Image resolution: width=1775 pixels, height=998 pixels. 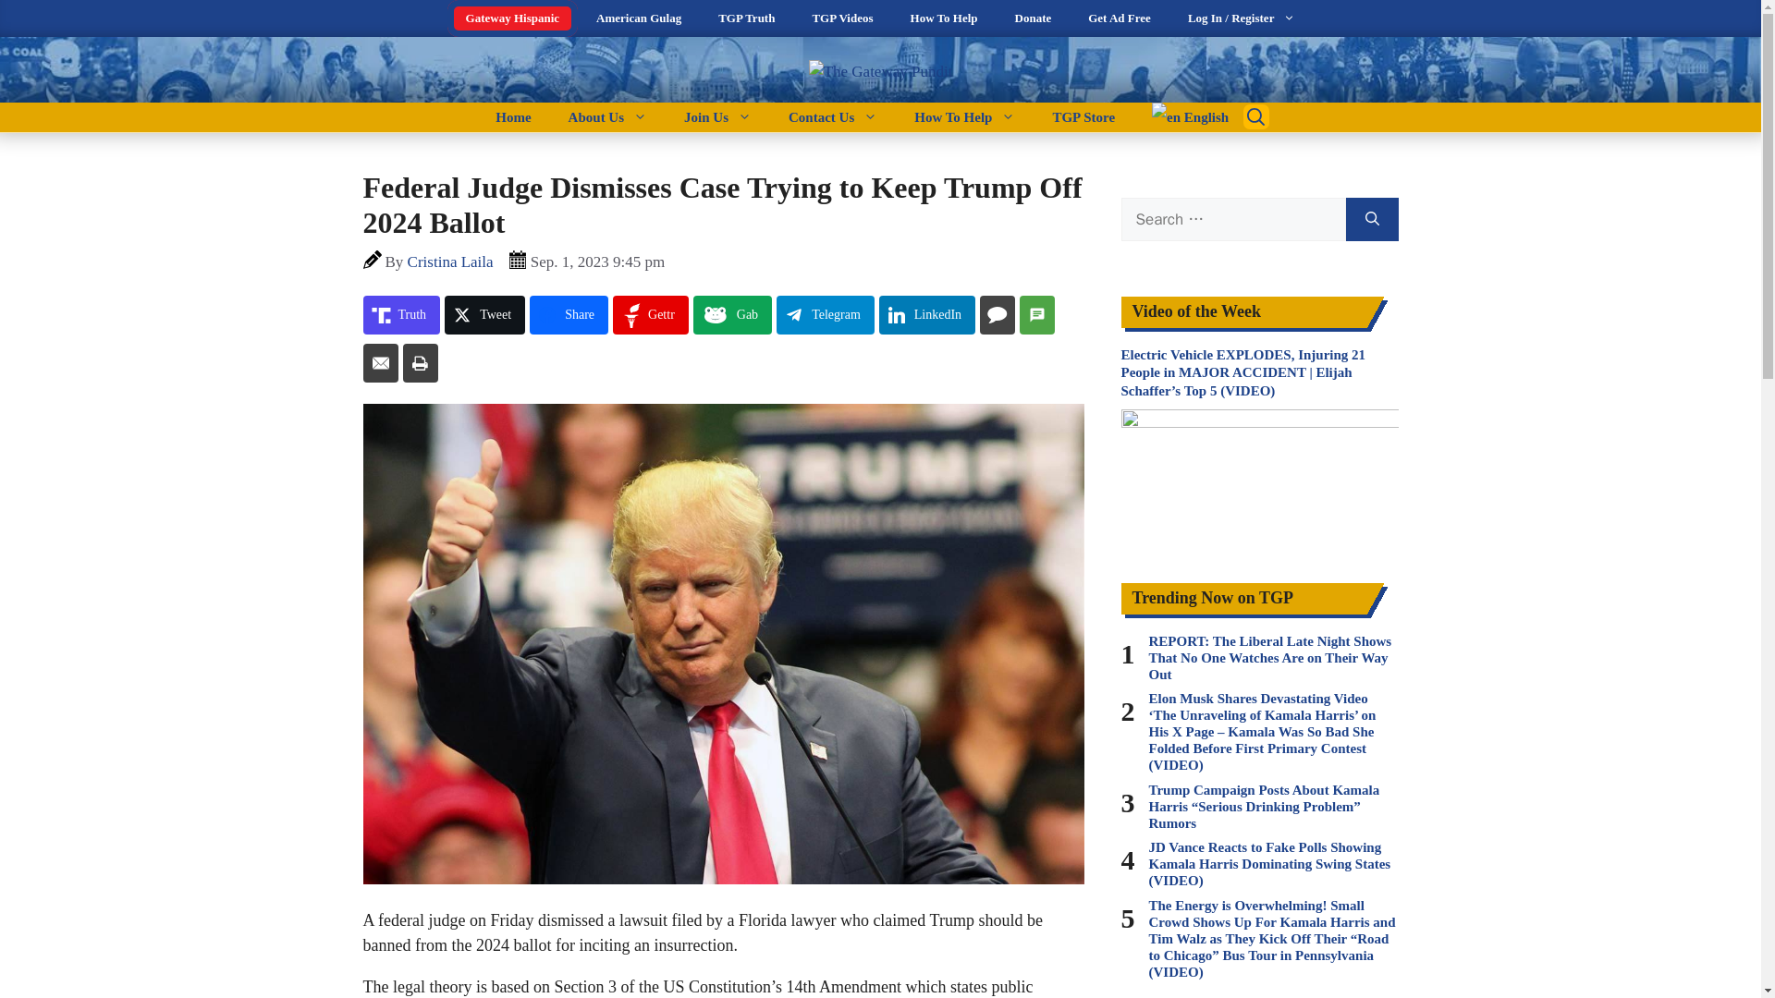 I want to click on Home, so click(x=512, y=116).